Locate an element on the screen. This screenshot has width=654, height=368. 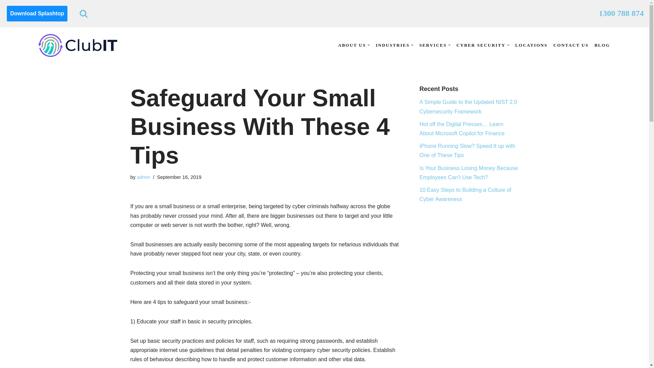
Skip to content is located at coordinates (5, 14).